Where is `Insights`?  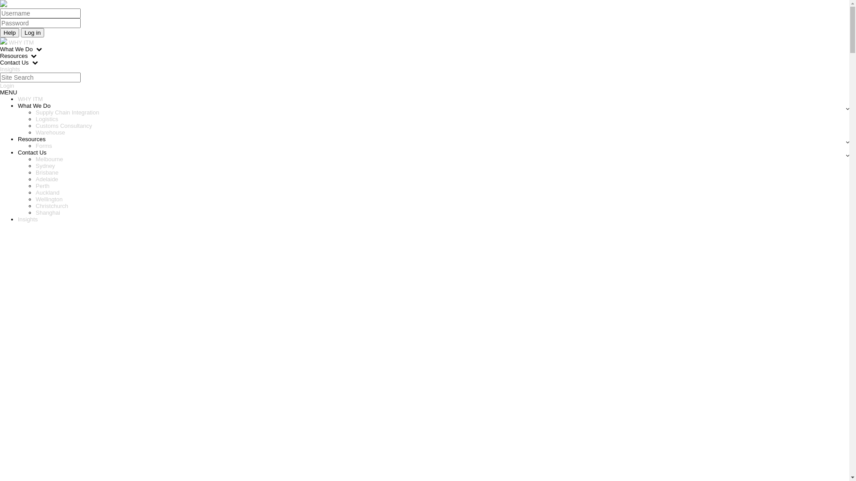
Insights is located at coordinates (28, 219).